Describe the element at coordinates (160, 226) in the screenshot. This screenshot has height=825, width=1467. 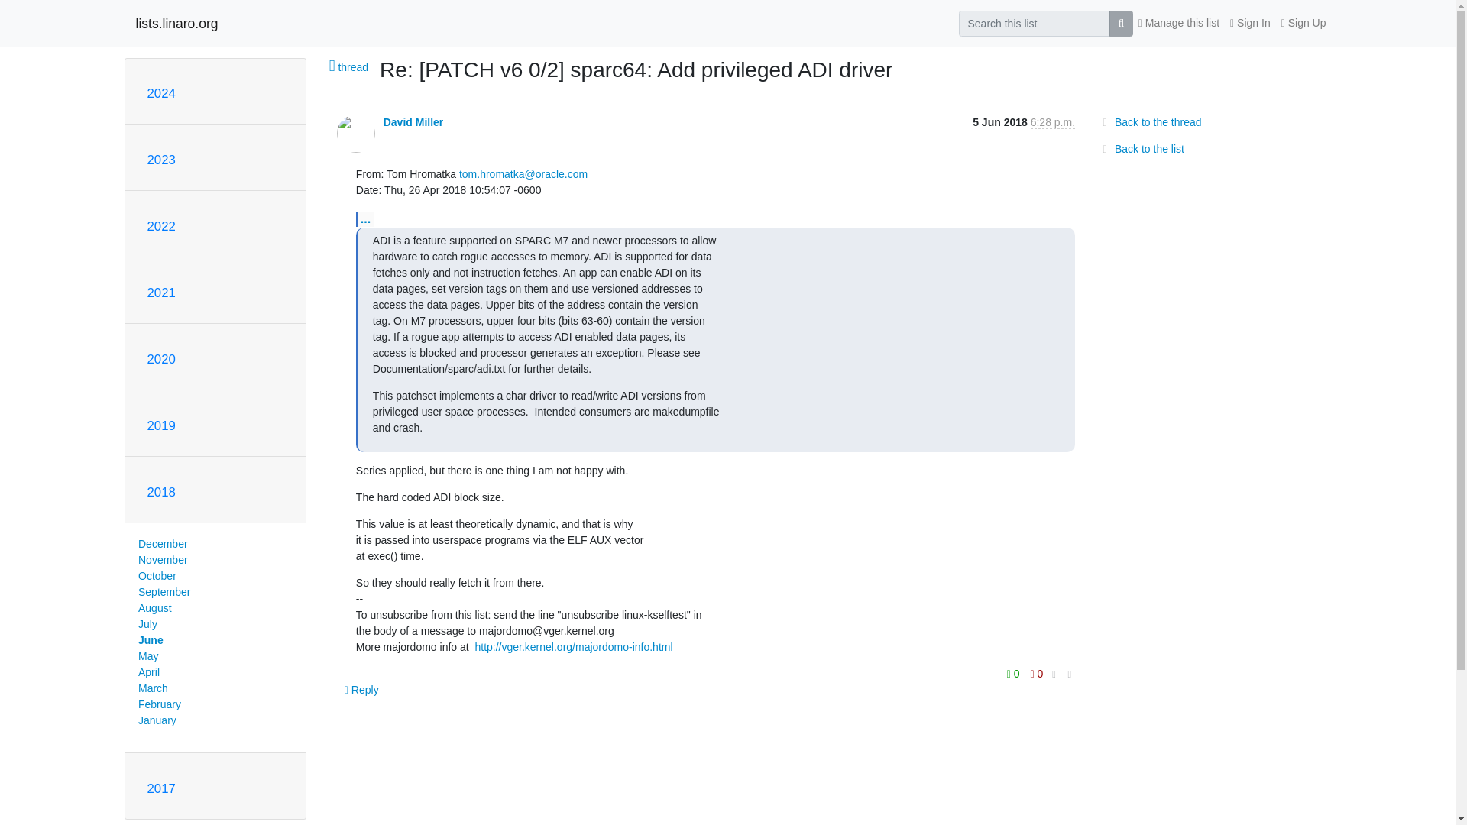
I see `2022` at that location.